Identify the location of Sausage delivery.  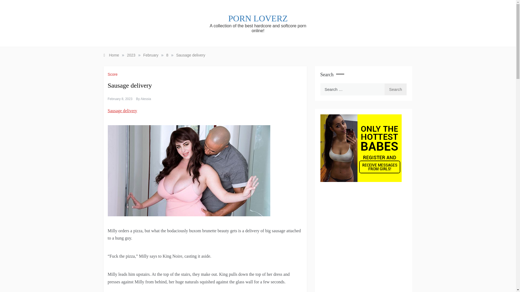
(189, 171).